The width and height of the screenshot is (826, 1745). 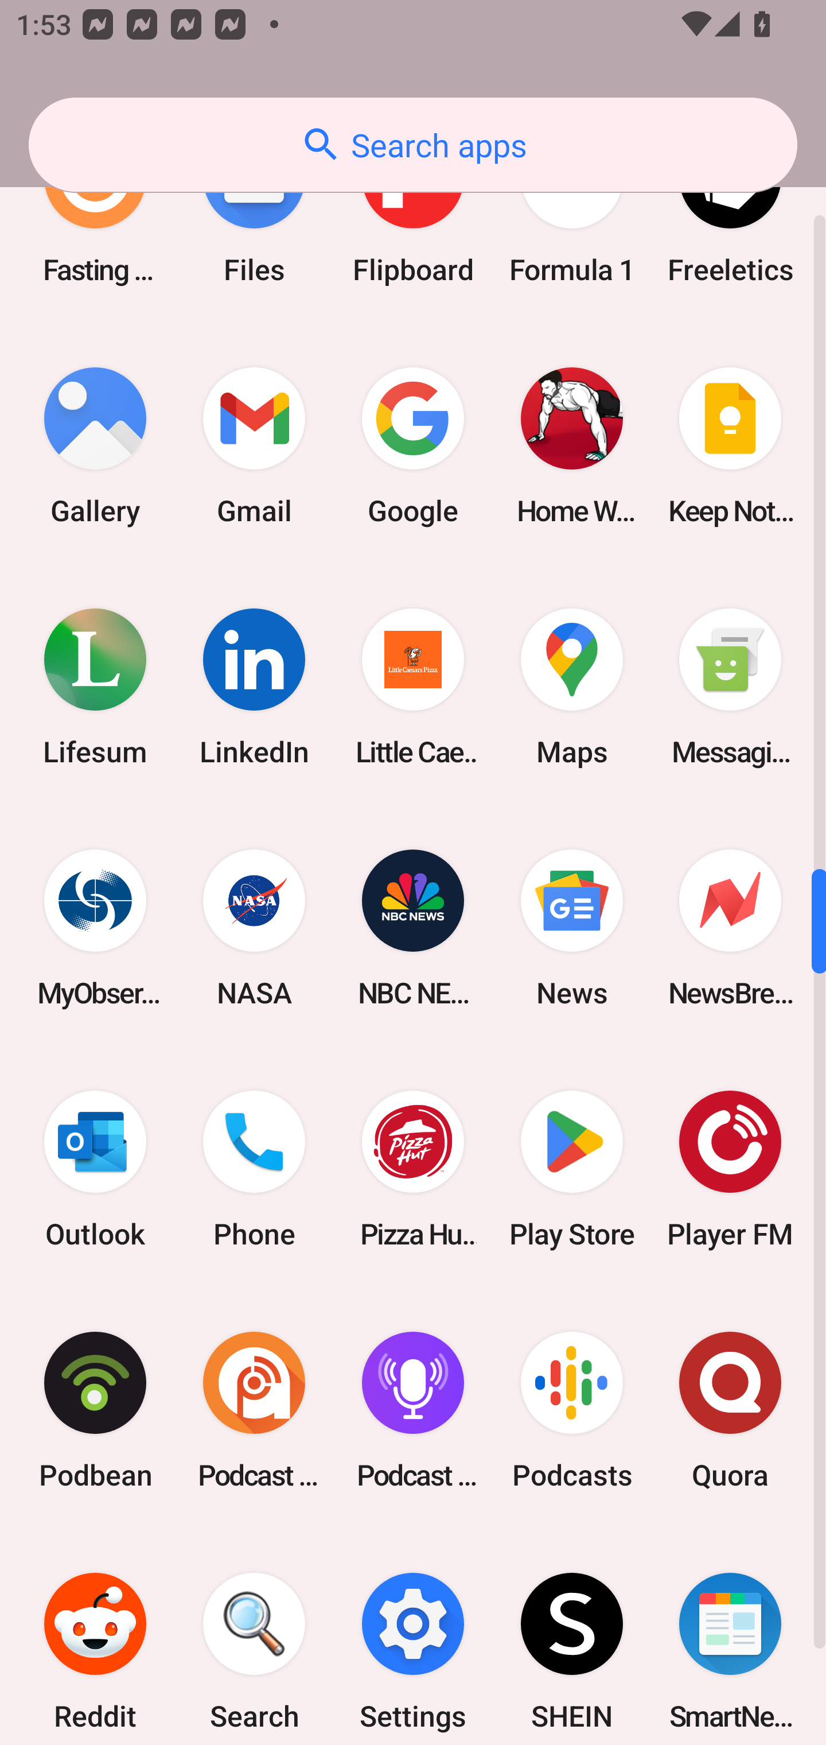 I want to click on Quora, so click(x=730, y=1410).